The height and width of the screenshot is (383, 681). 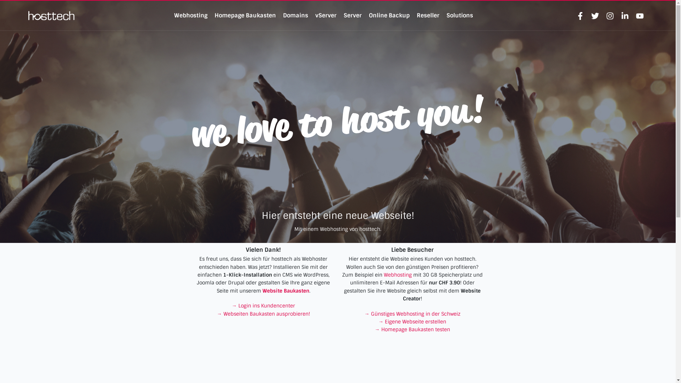 I want to click on Domains, so click(x=296, y=16).